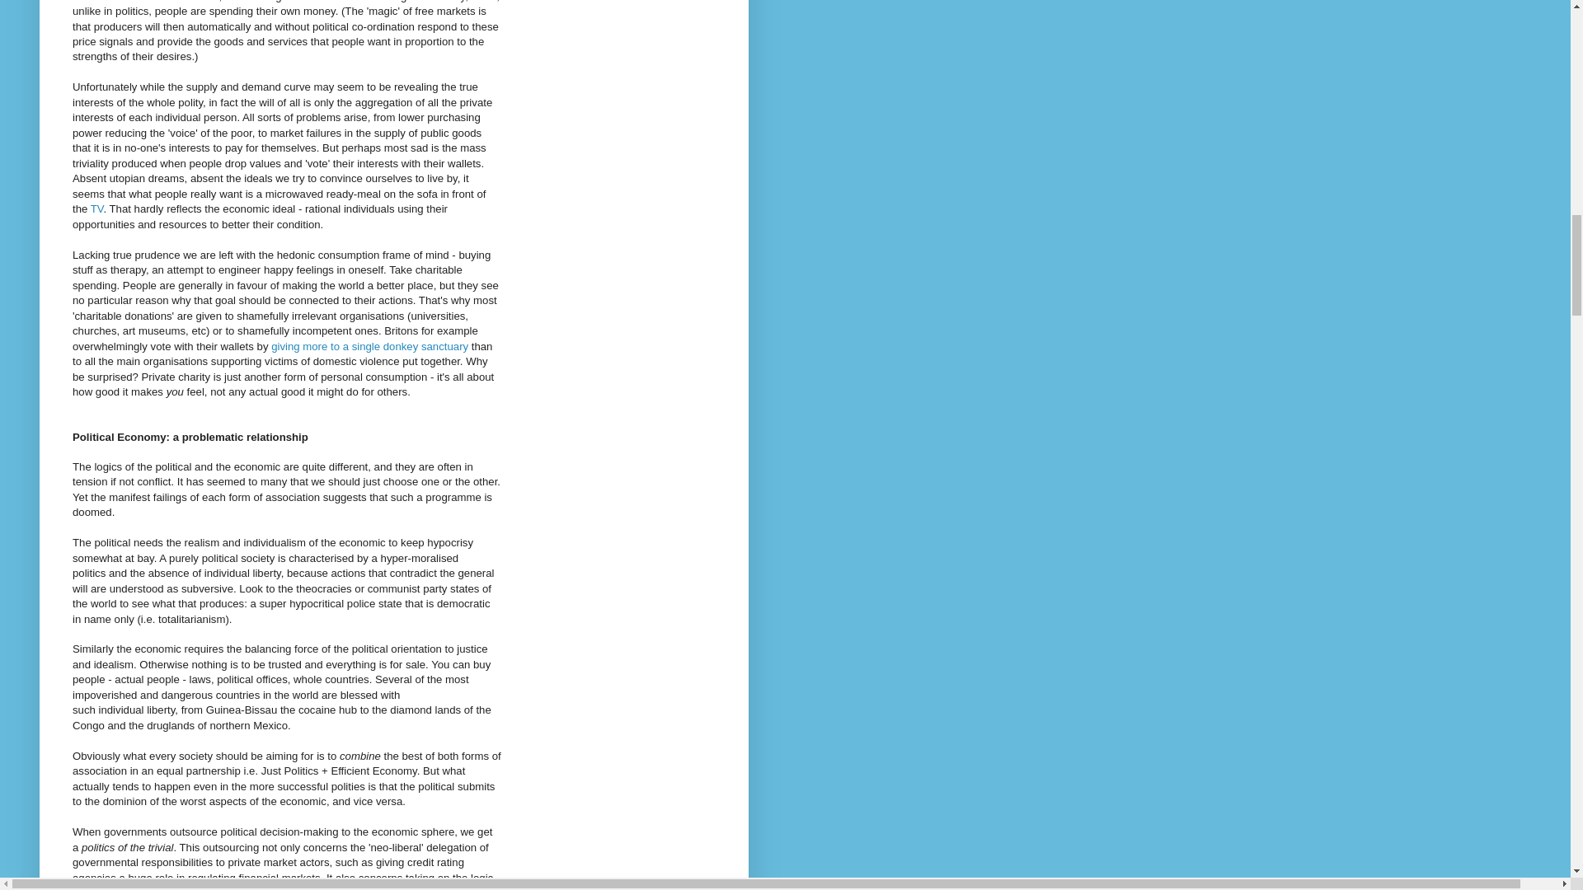 This screenshot has height=890, width=1583. What do you see at coordinates (97, 209) in the screenshot?
I see `TV` at bounding box center [97, 209].